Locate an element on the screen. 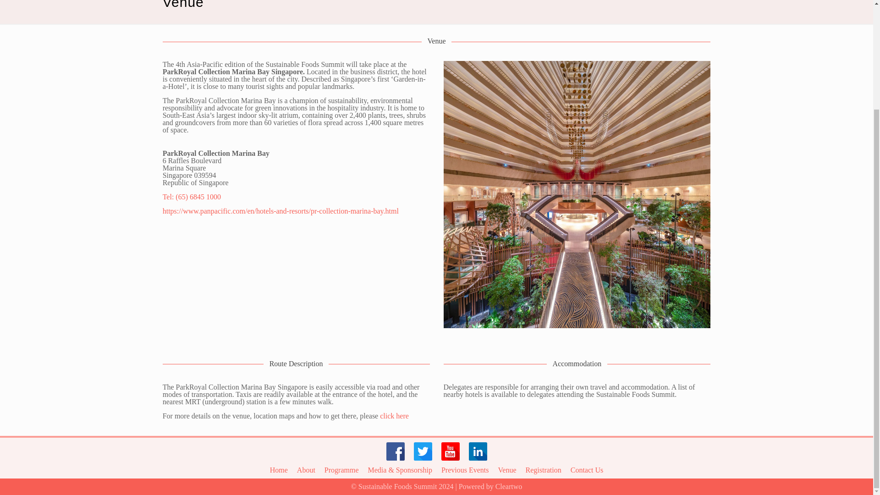 Image resolution: width=880 pixels, height=495 pixels. Previous Events is located at coordinates (465, 470).